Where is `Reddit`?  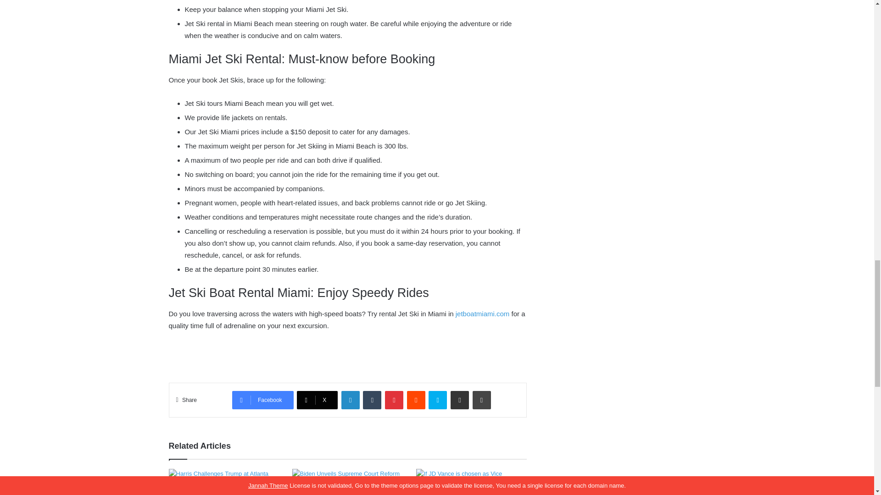
Reddit is located at coordinates (416, 400).